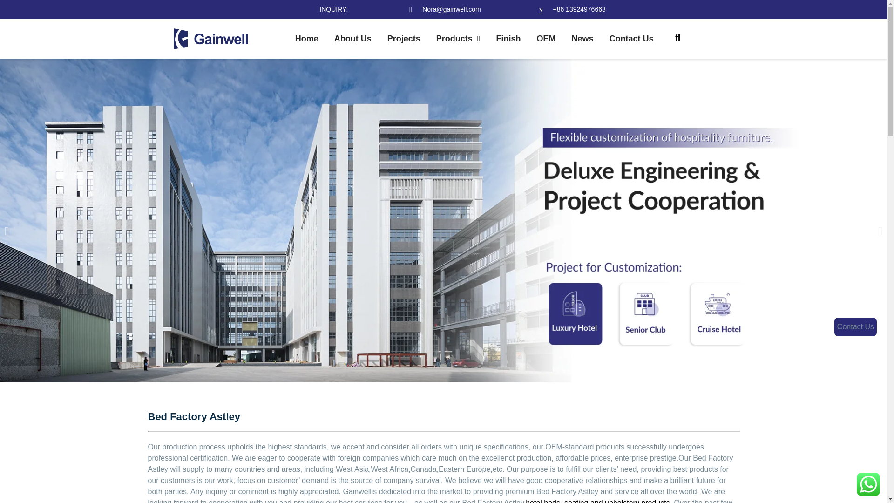  Describe the element at coordinates (582, 39) in the screenshot. I see `News` at that location.